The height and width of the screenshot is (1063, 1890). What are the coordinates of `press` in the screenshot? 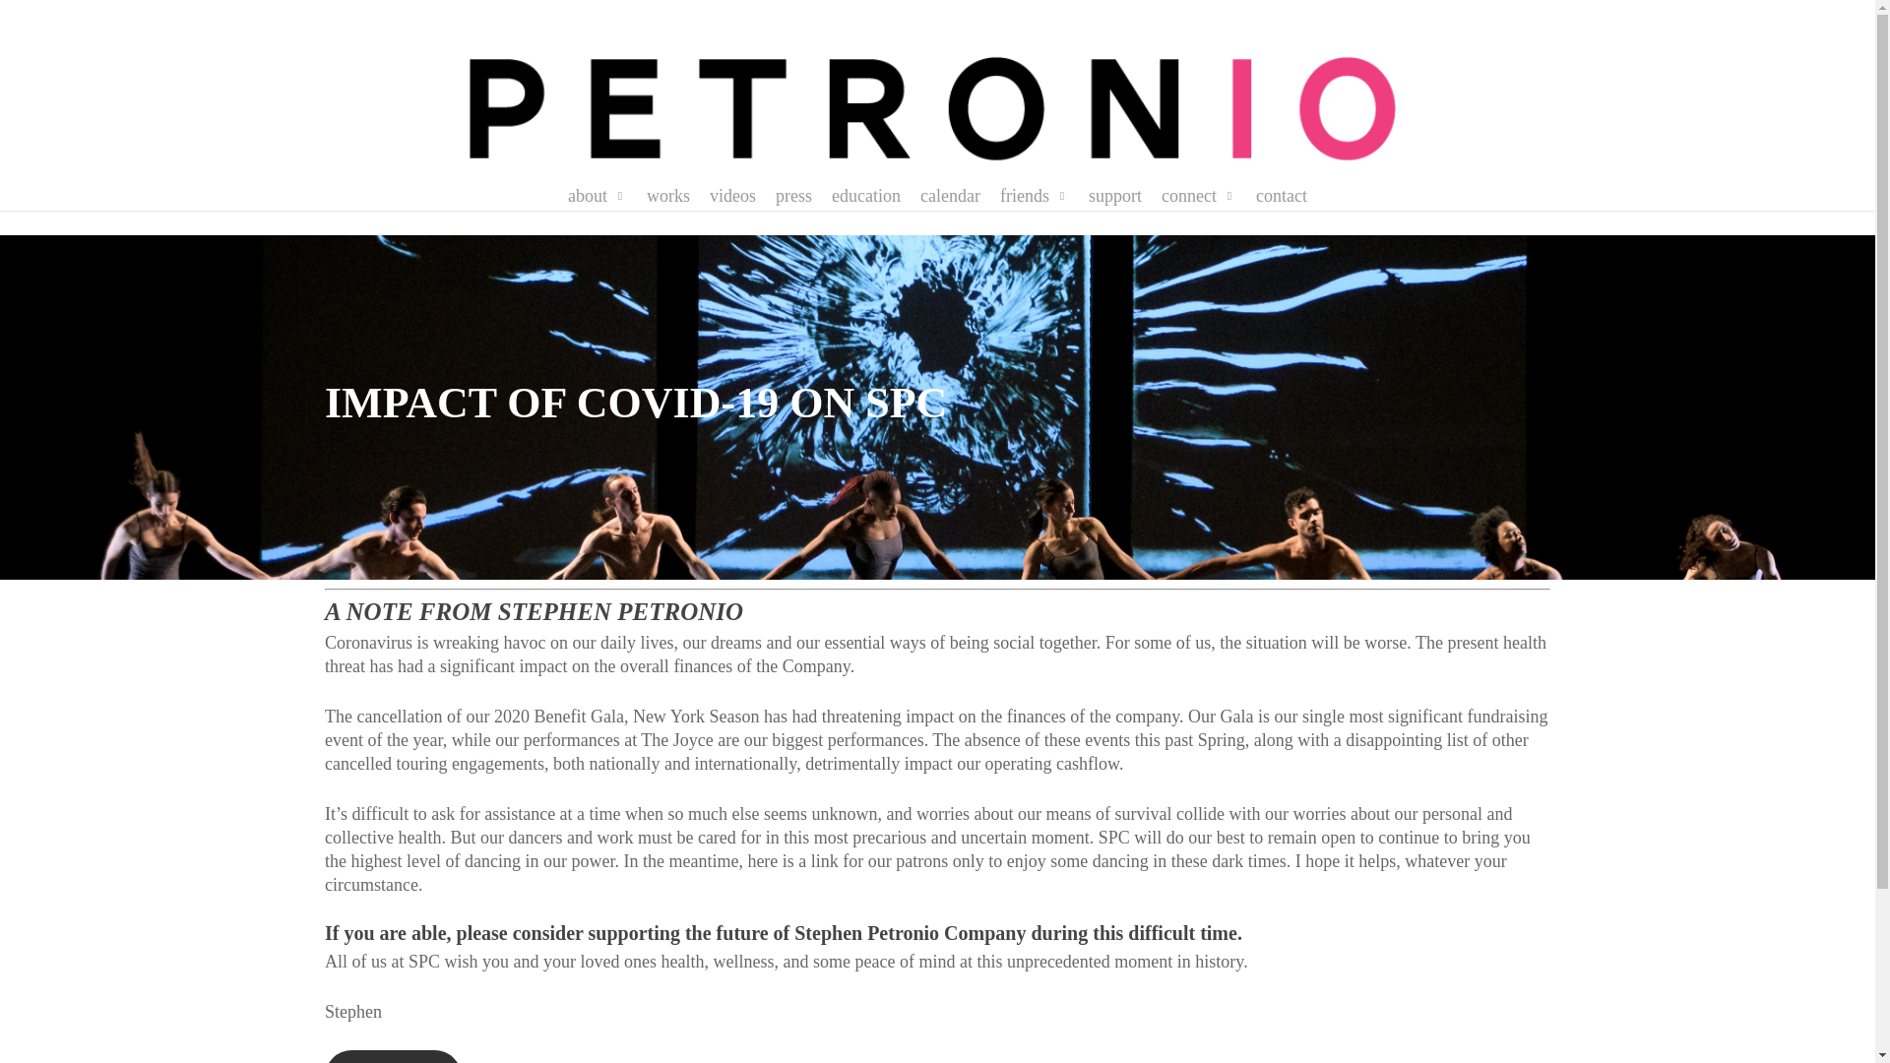 It's located at (793, 196).